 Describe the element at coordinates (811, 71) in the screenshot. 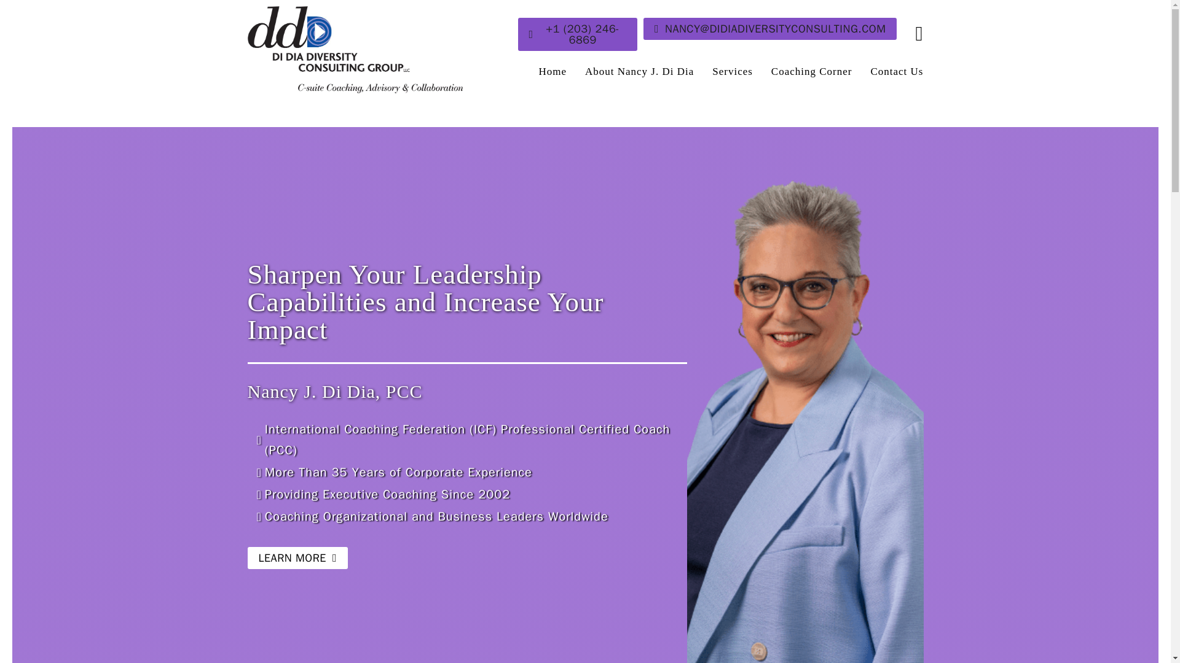

I see `Coaching Corner` at that location.